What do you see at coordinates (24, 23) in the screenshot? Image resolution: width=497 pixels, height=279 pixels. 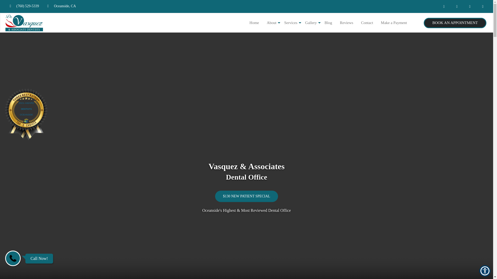 I see `Brand Logo` at bounding box center [24, 23].